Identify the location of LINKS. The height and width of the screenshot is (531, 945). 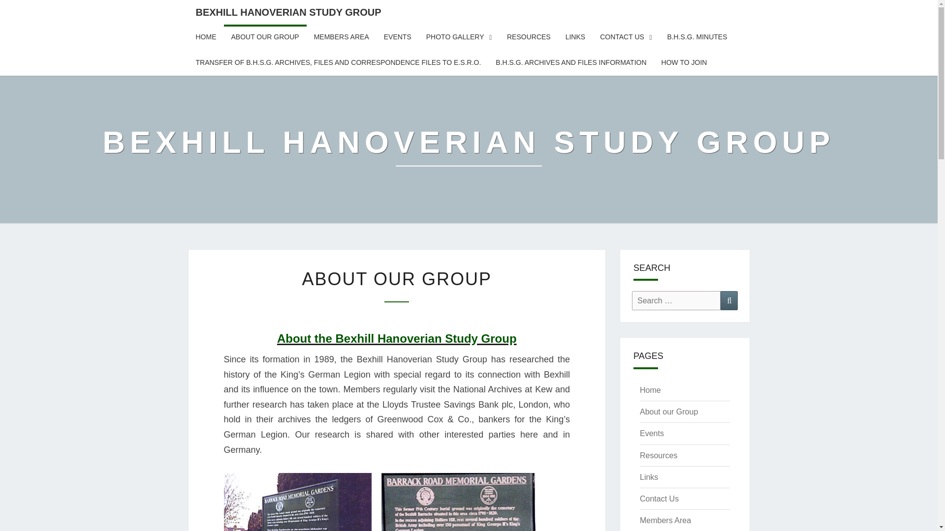
(575, 37).